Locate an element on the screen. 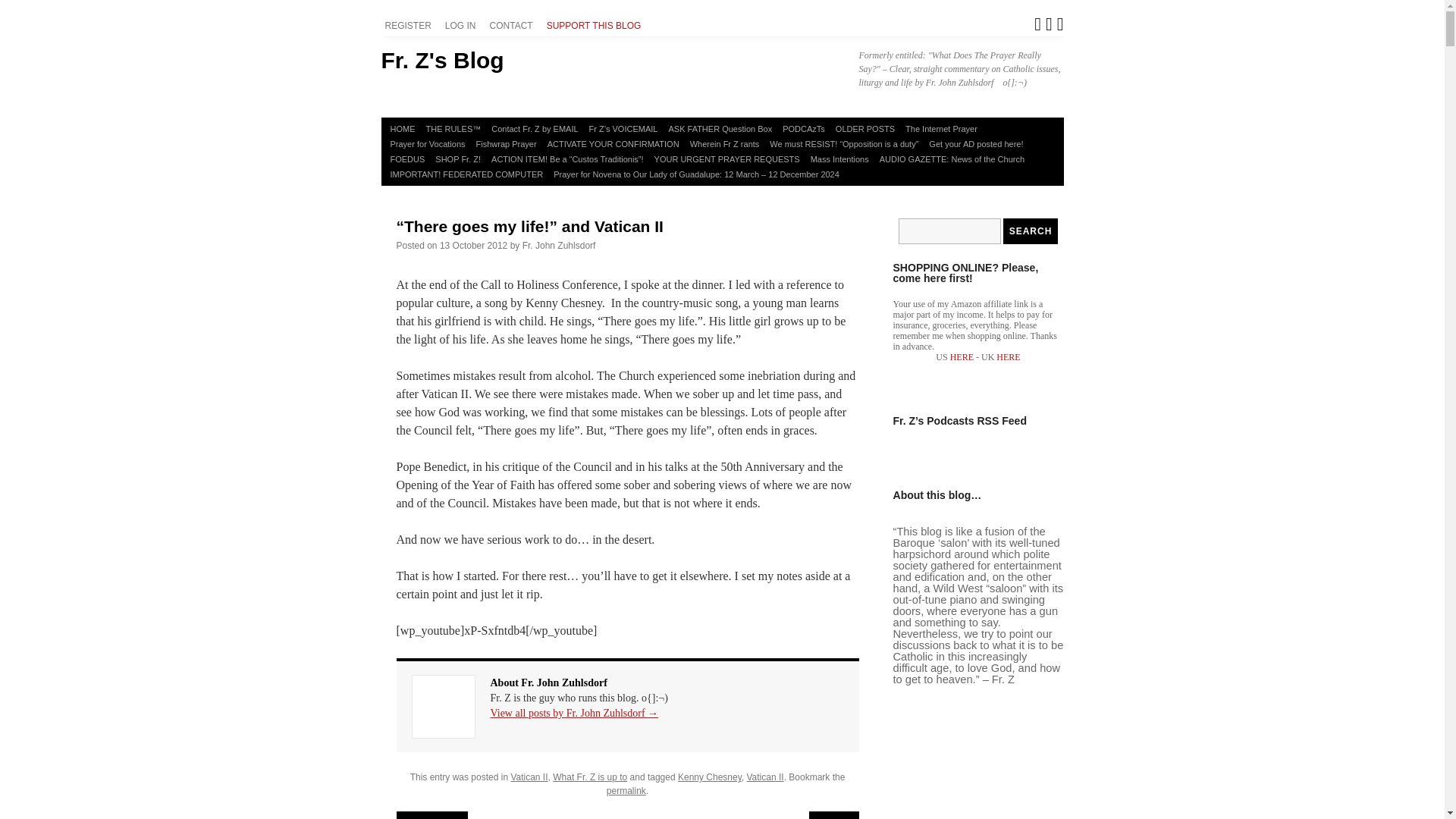 Image resolution: width=1456 pixels, height=819 pixels. OLDER POSTS is located at coordinates (864, 129).